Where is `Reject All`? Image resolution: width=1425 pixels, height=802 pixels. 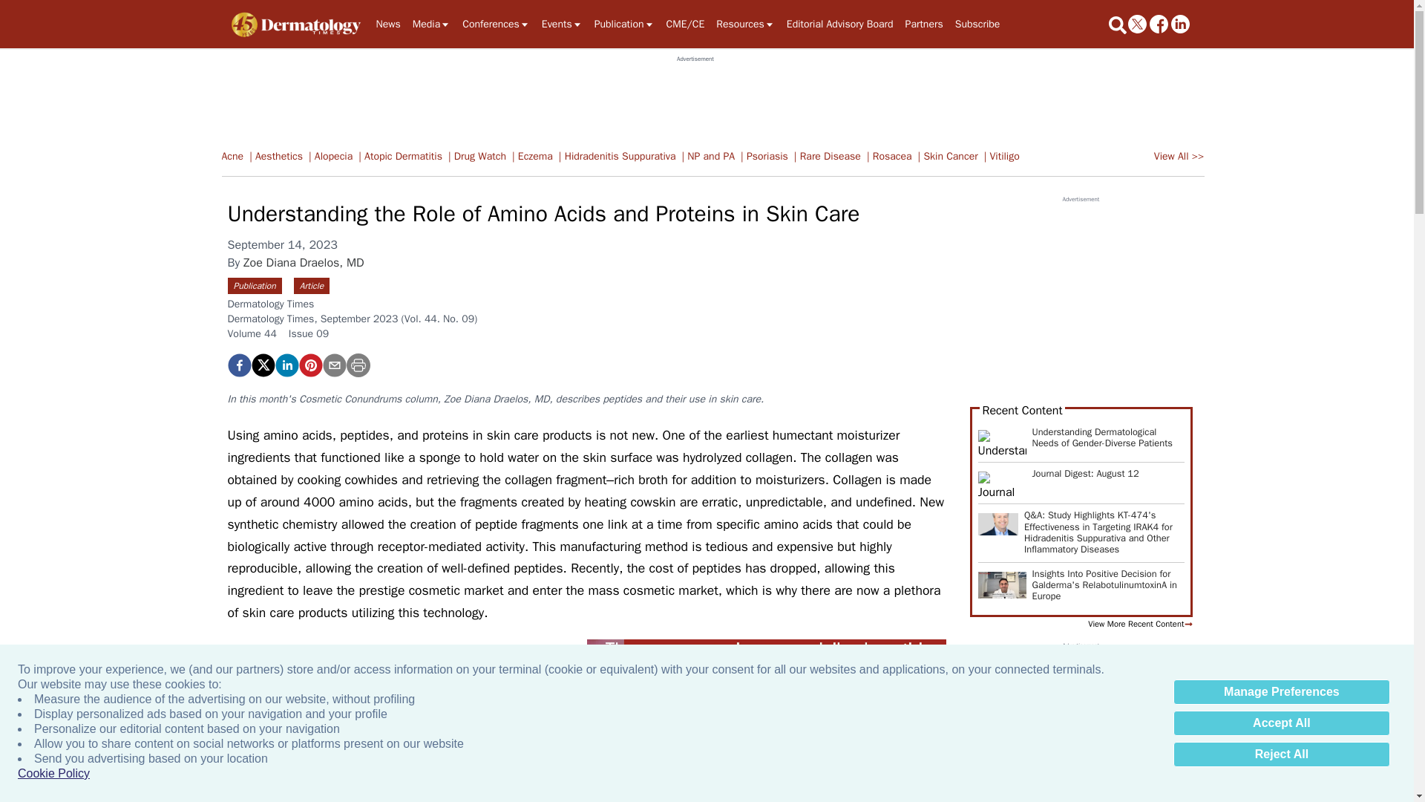 Reject All is located at coordinates (1281, 754).